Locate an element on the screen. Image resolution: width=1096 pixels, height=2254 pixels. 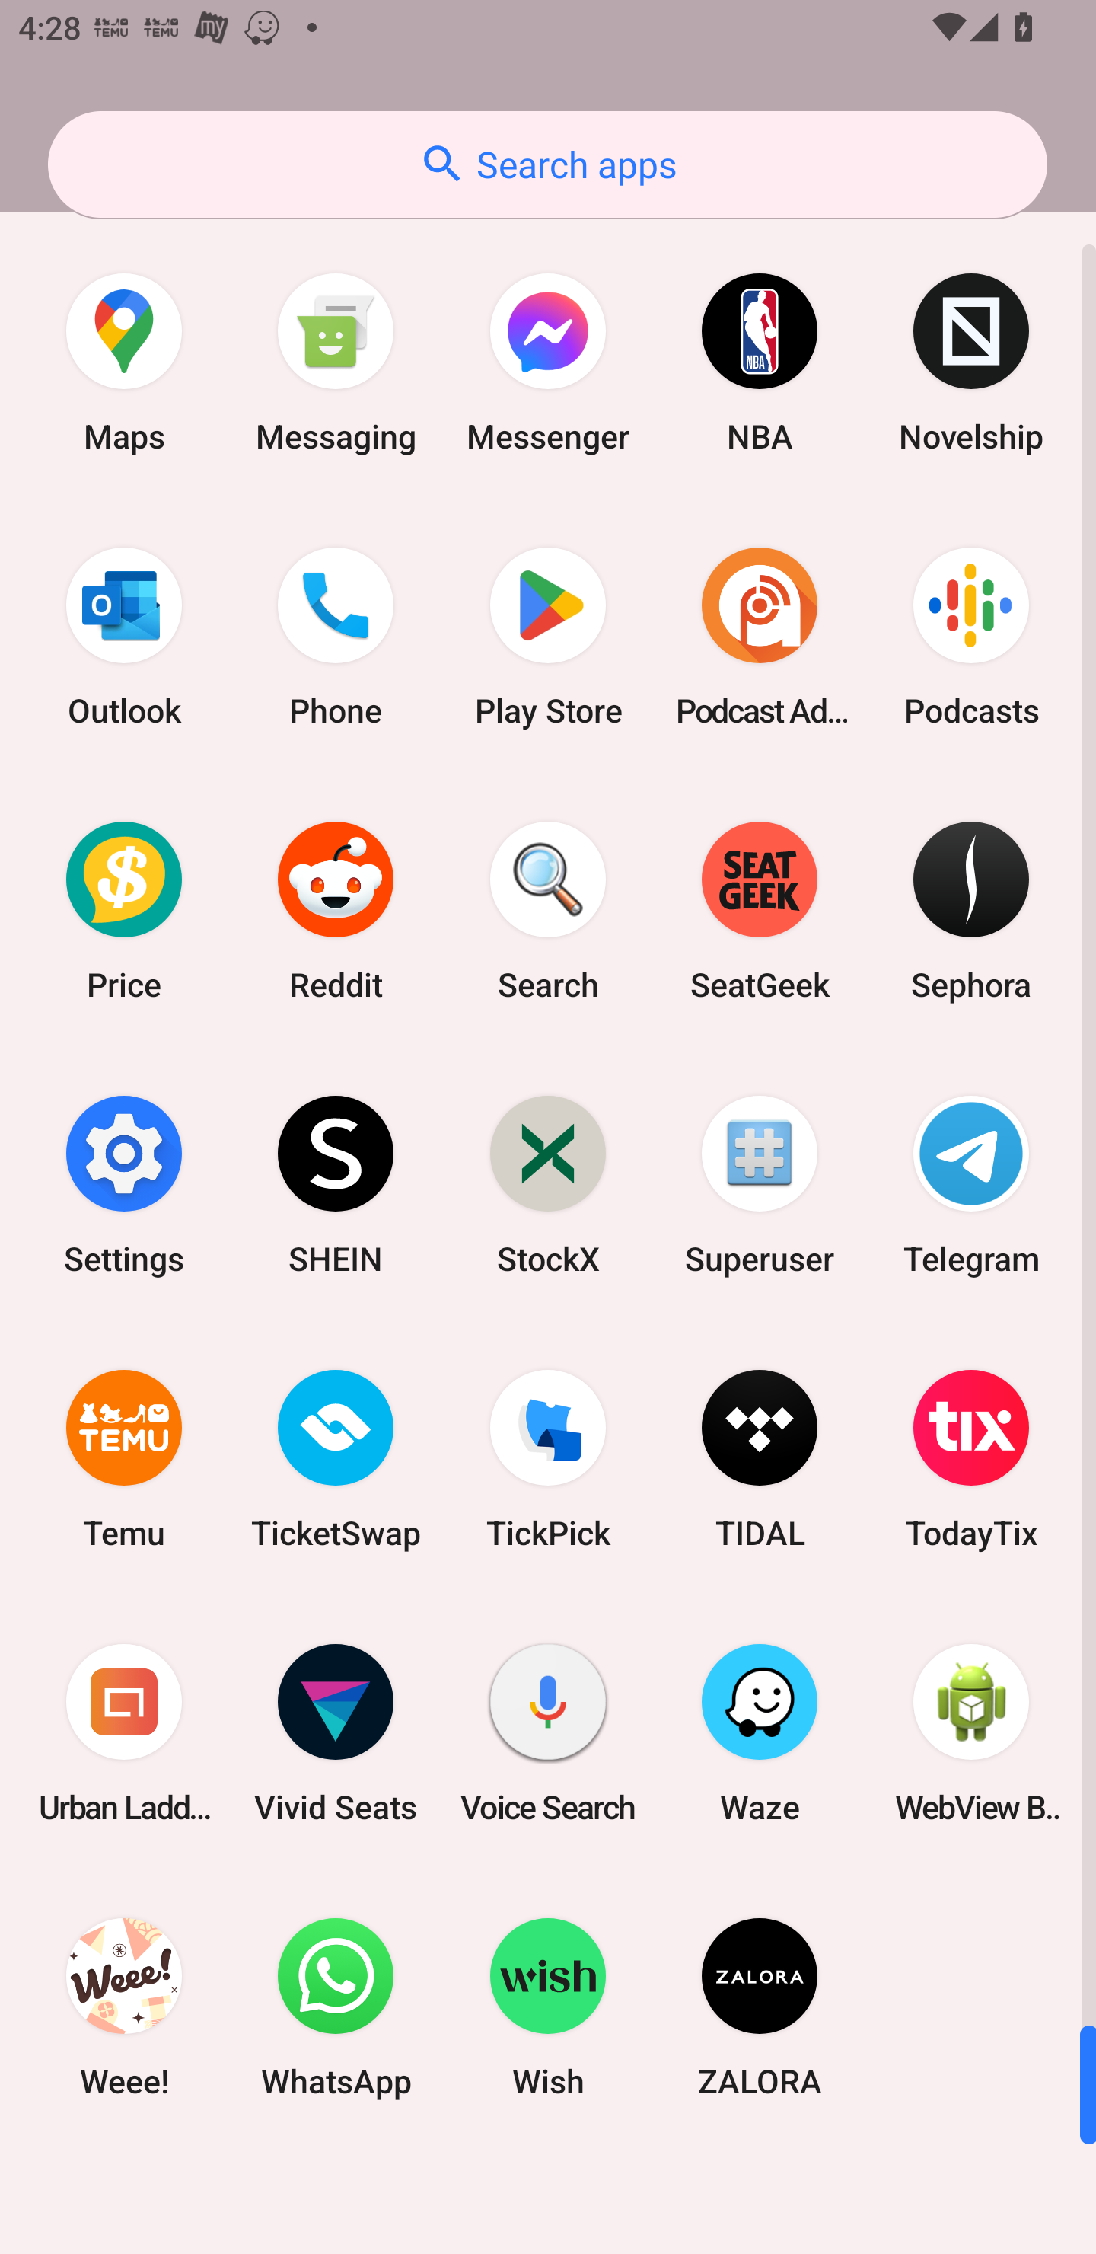
SeatGeek is located at coordinates (760, 911).